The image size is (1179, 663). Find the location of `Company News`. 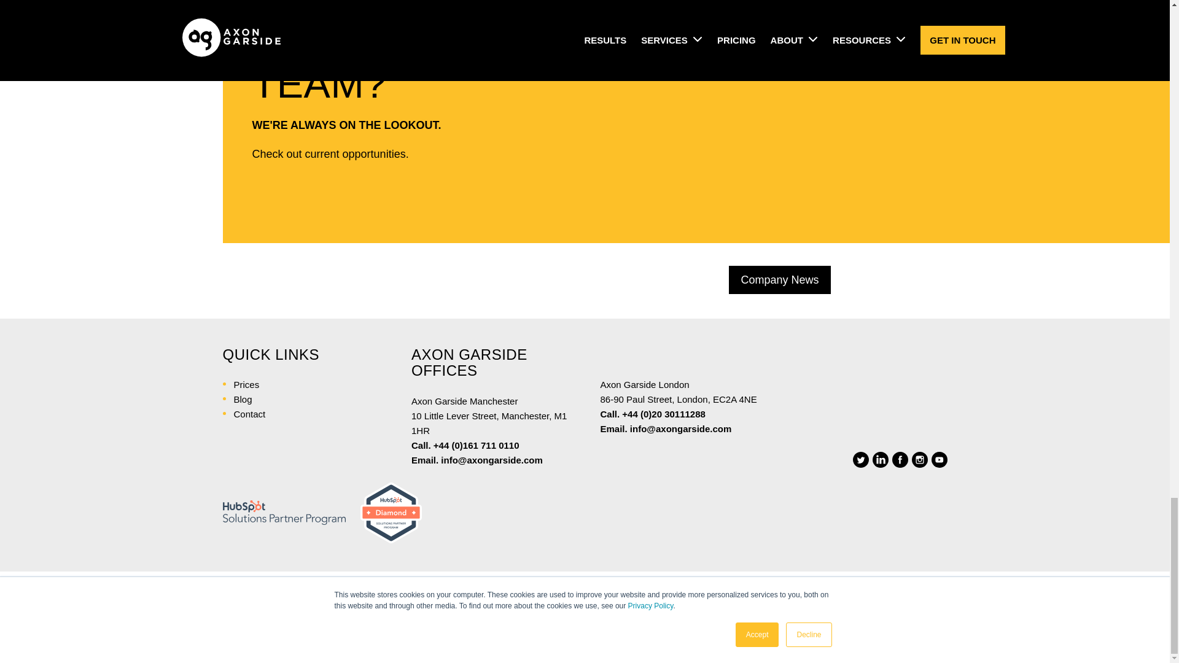

Company News is located at coordinates (779, 280).